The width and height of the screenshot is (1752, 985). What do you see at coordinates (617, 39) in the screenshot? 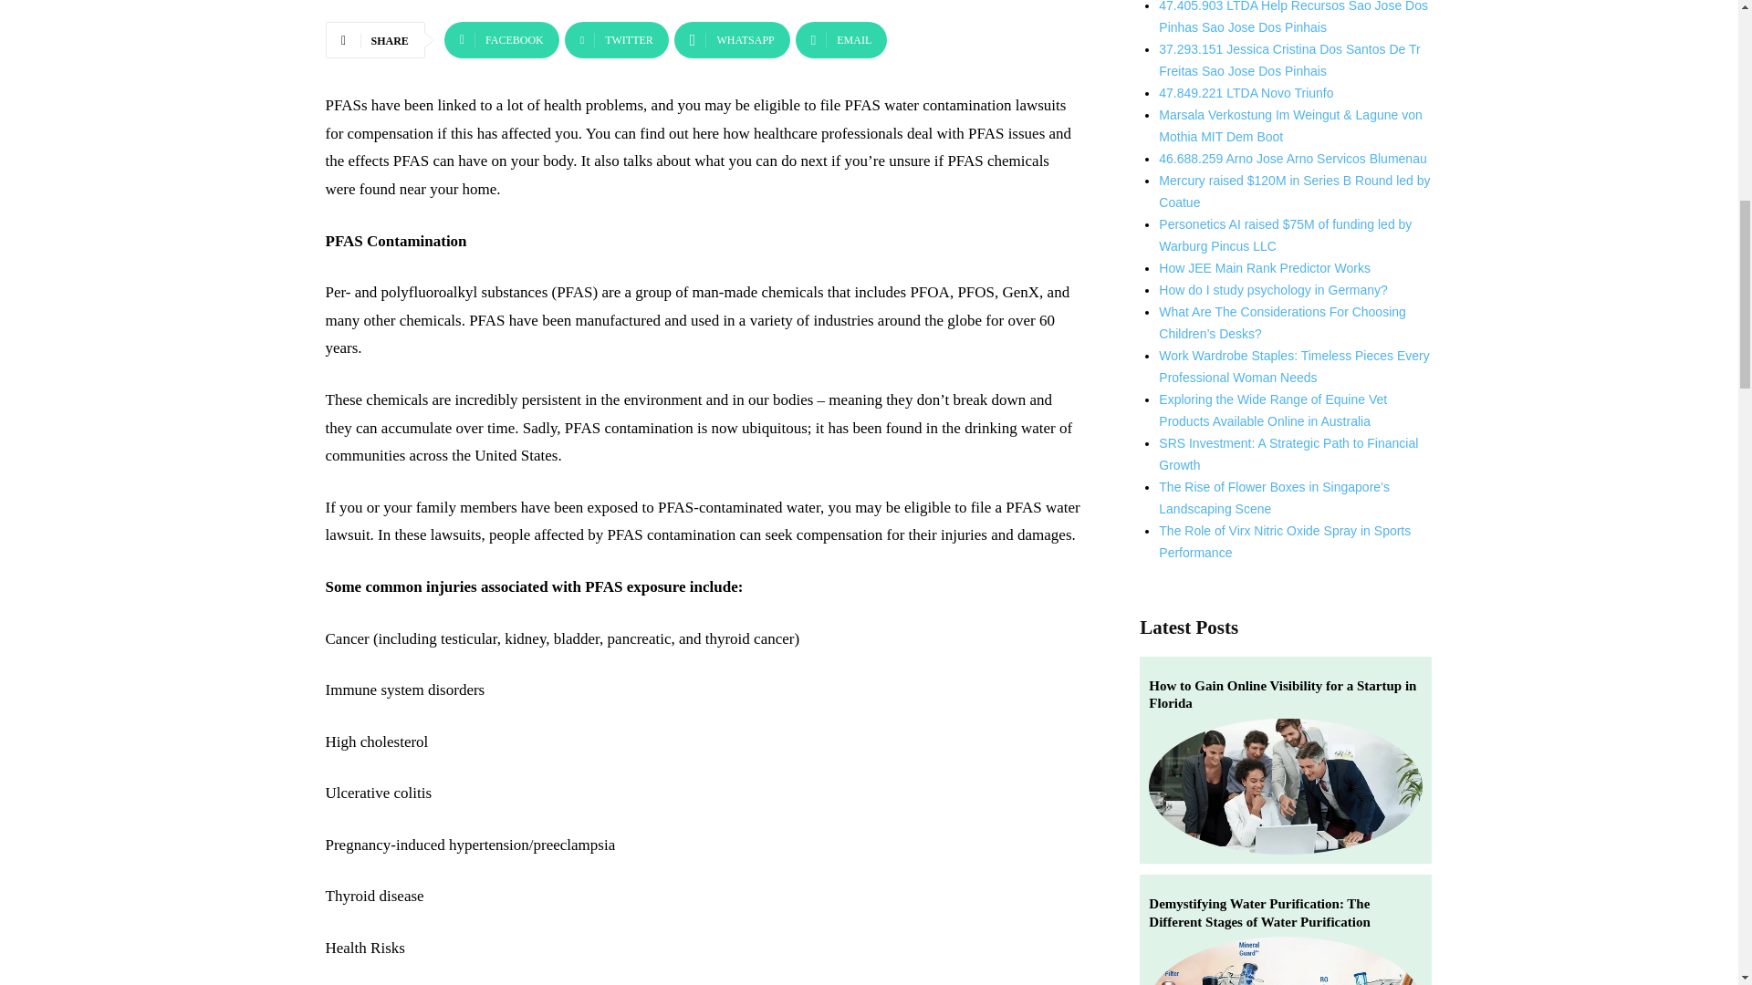
I see `Twitter` at bounding box center [617, 39].